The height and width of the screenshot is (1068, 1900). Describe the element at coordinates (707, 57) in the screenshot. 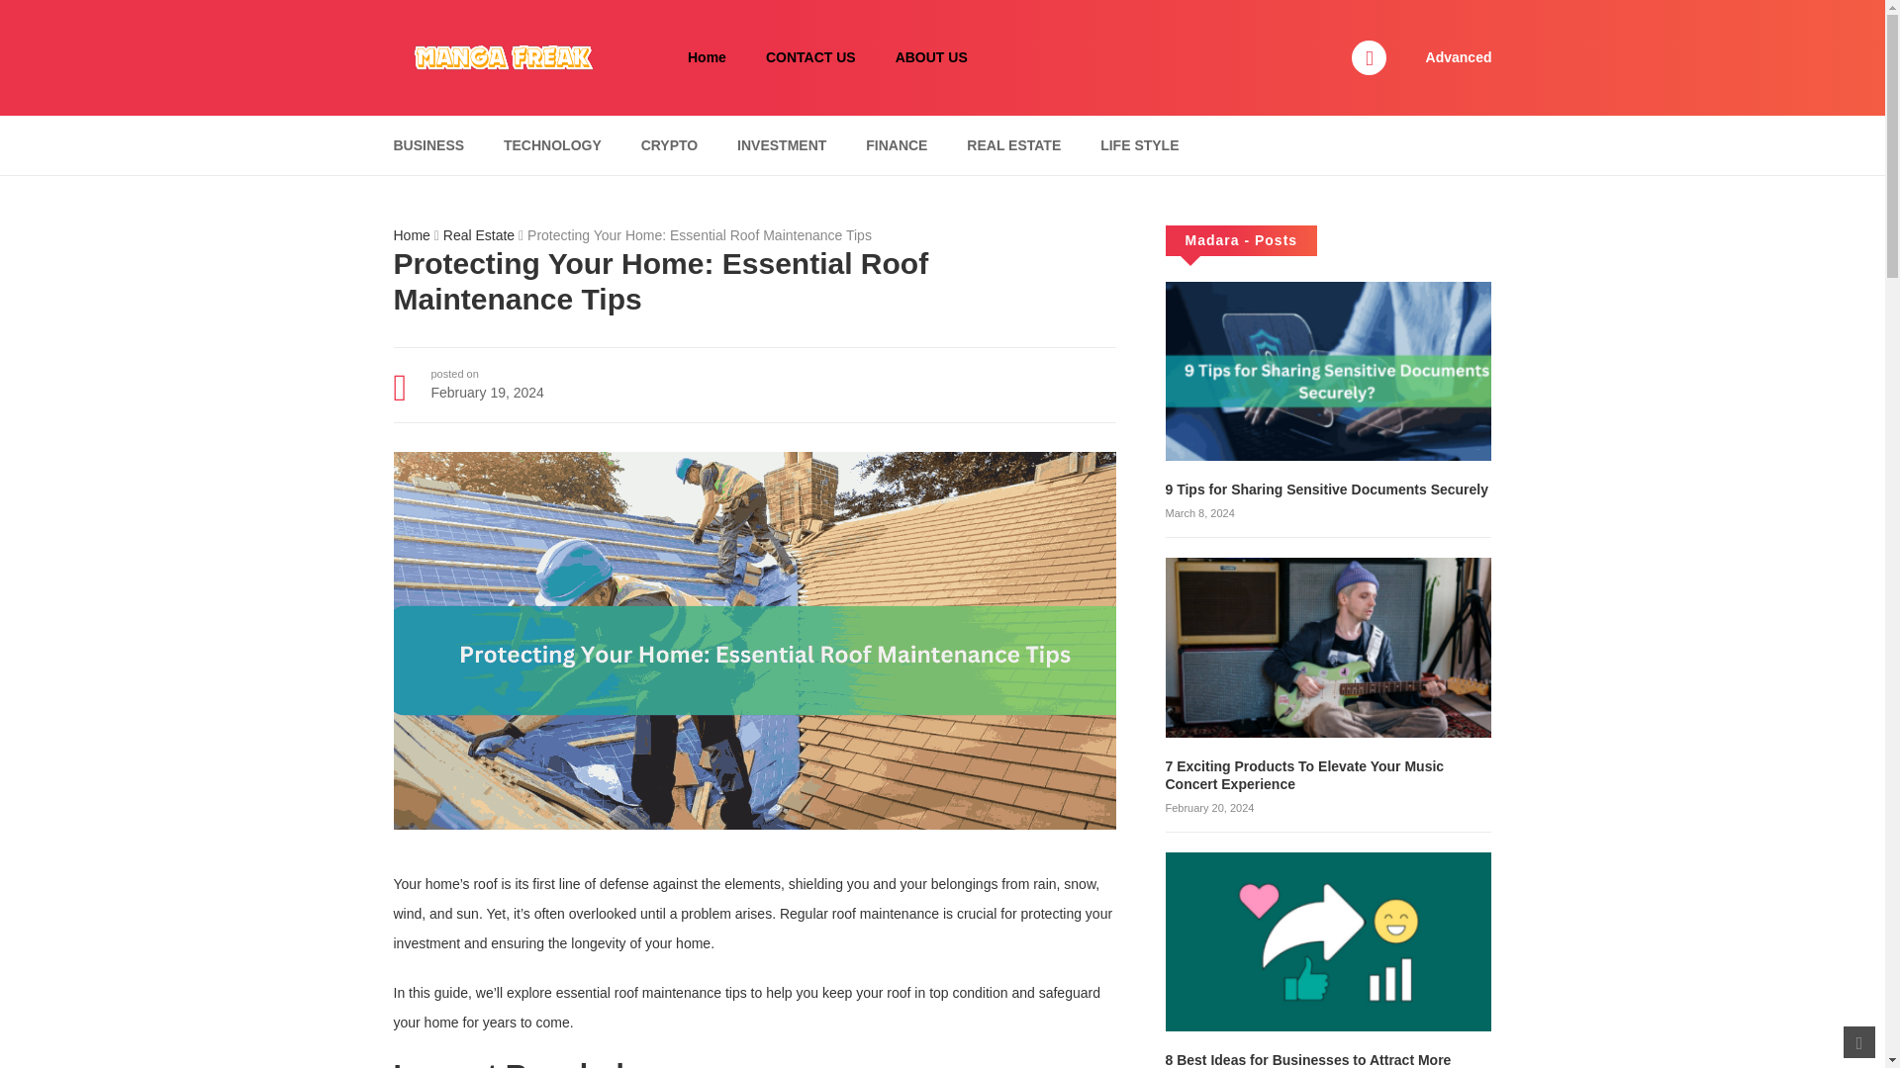

I see `Home` at that location.